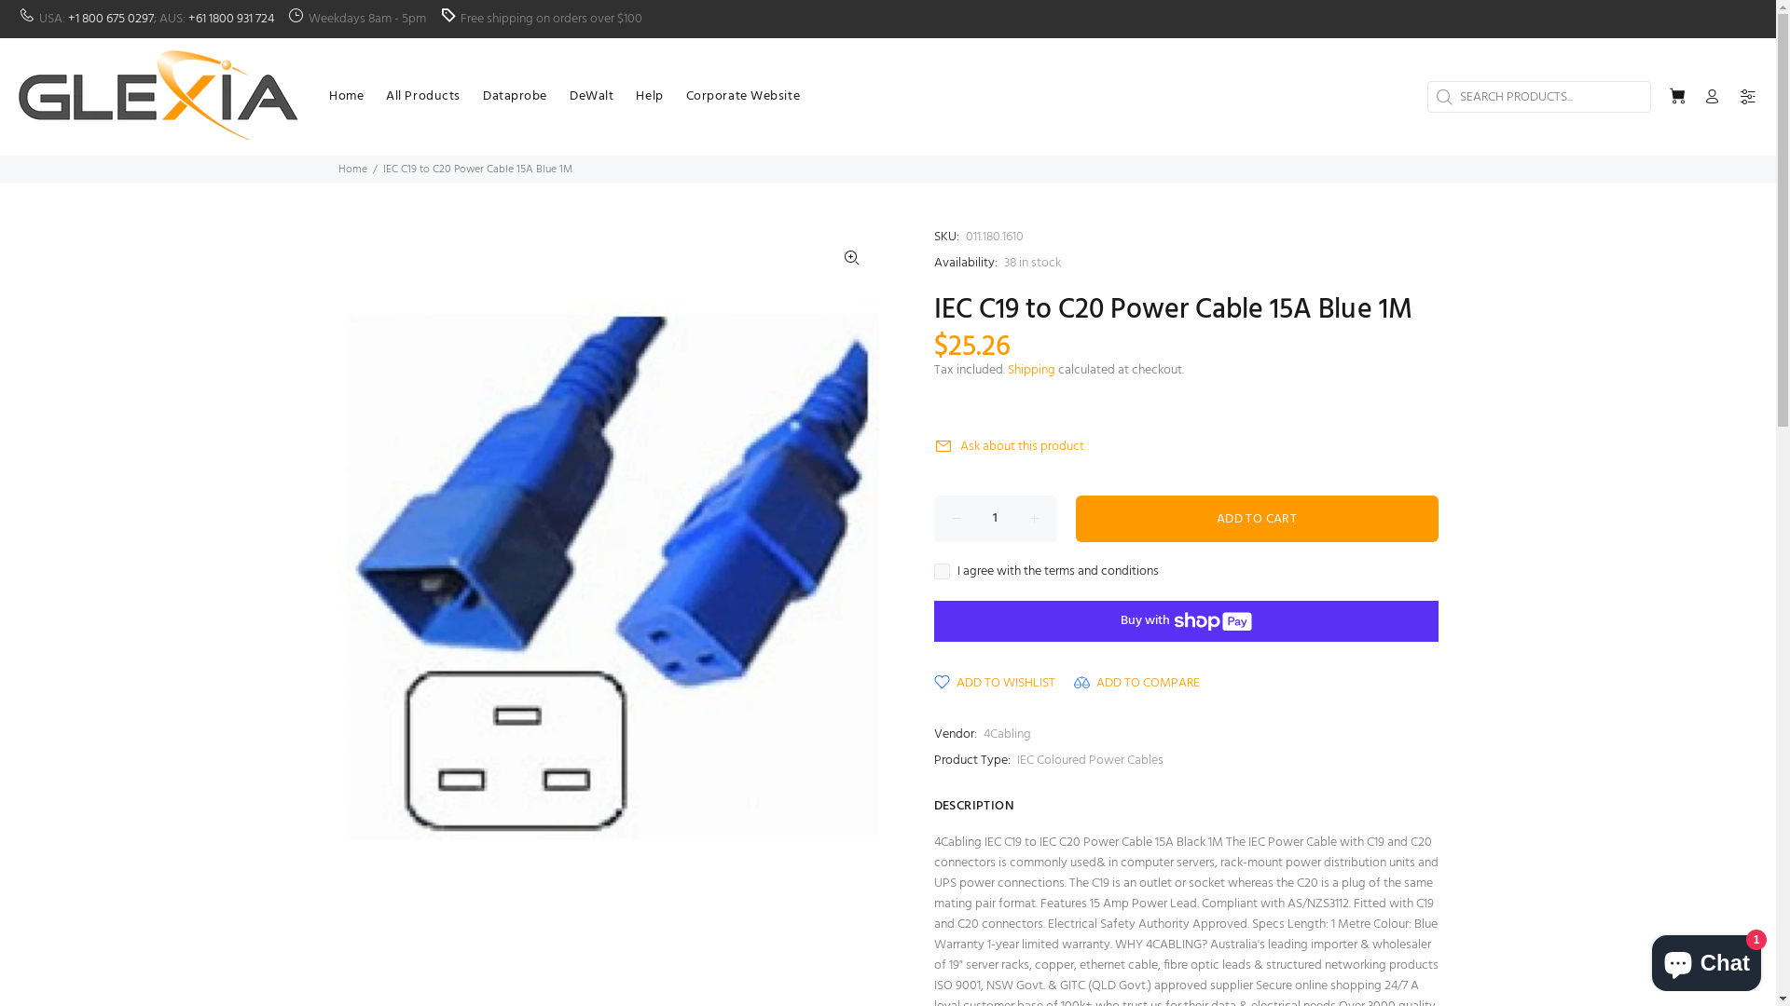  What do you see at coordinates (1031, 371) in the screenshot?
I see `Shipping` at bounding box center [1031, 371].